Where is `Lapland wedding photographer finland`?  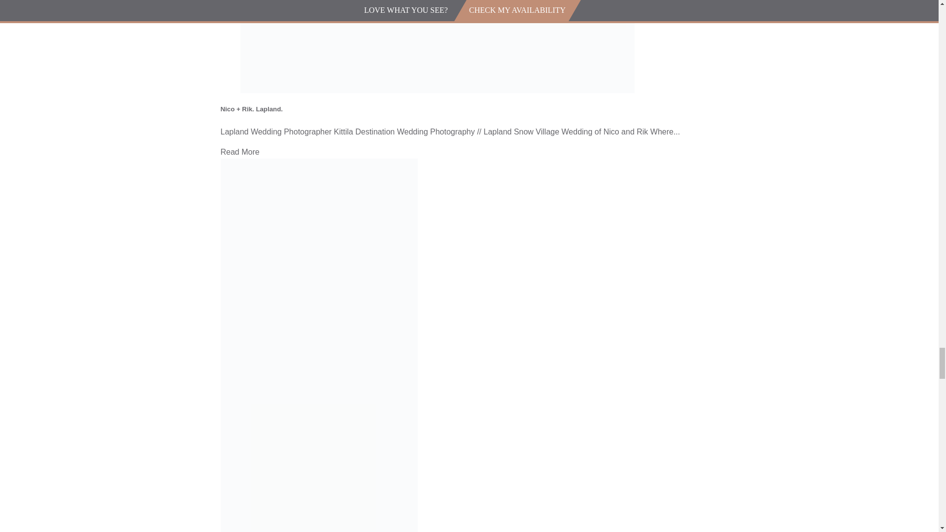 Lapland wedding photographer finland is located at coordinates (438, 46).